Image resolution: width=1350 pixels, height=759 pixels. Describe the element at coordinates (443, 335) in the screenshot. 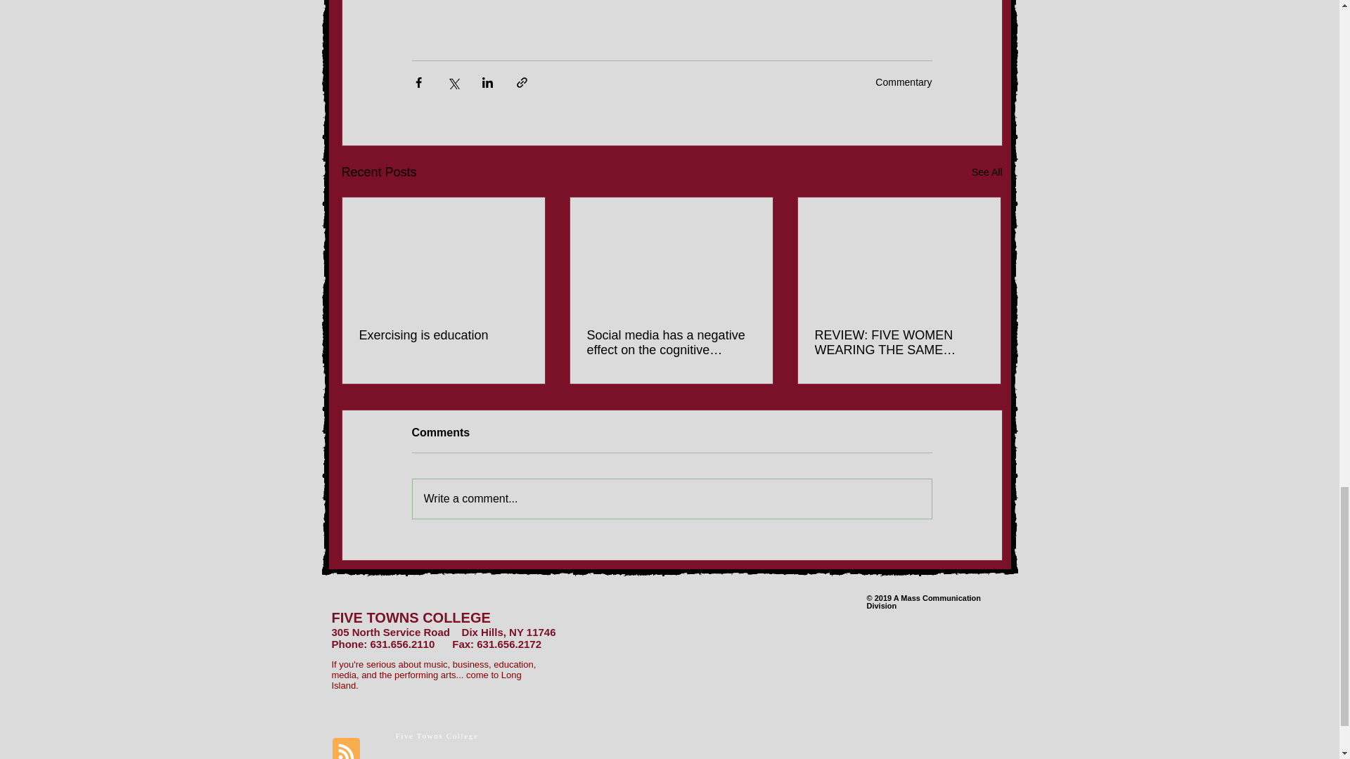

I see `Exercising is education` at that location.